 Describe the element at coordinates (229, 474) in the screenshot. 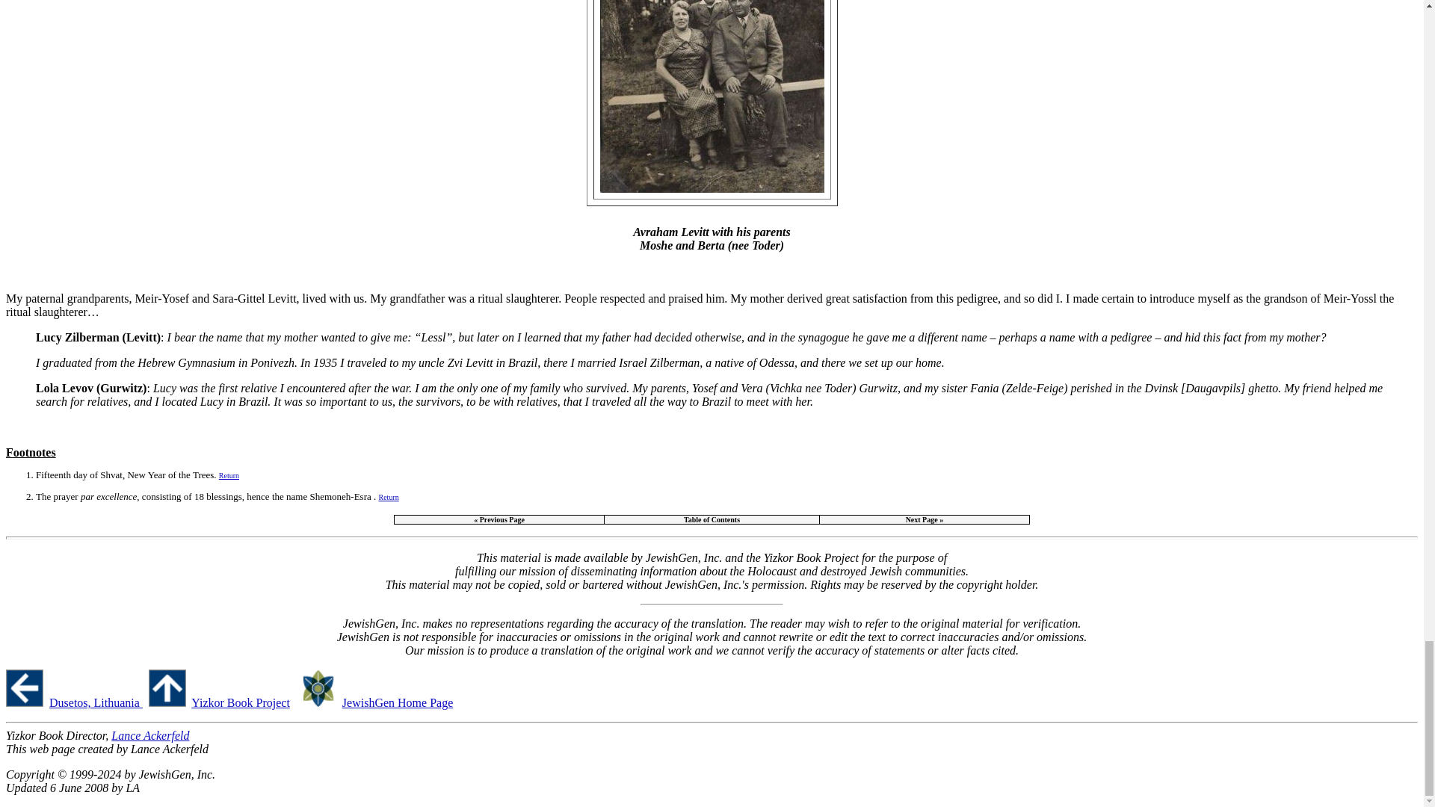

I see `Return` at that location.